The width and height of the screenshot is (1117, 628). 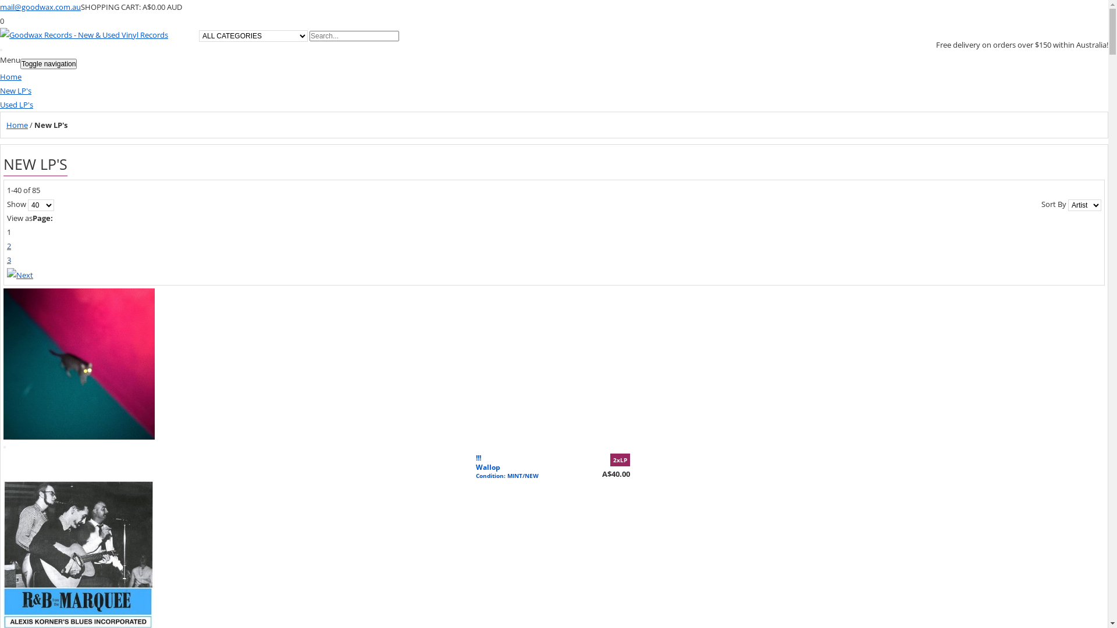 I want to click on Toggle navigation, so click(x=49, y=64).